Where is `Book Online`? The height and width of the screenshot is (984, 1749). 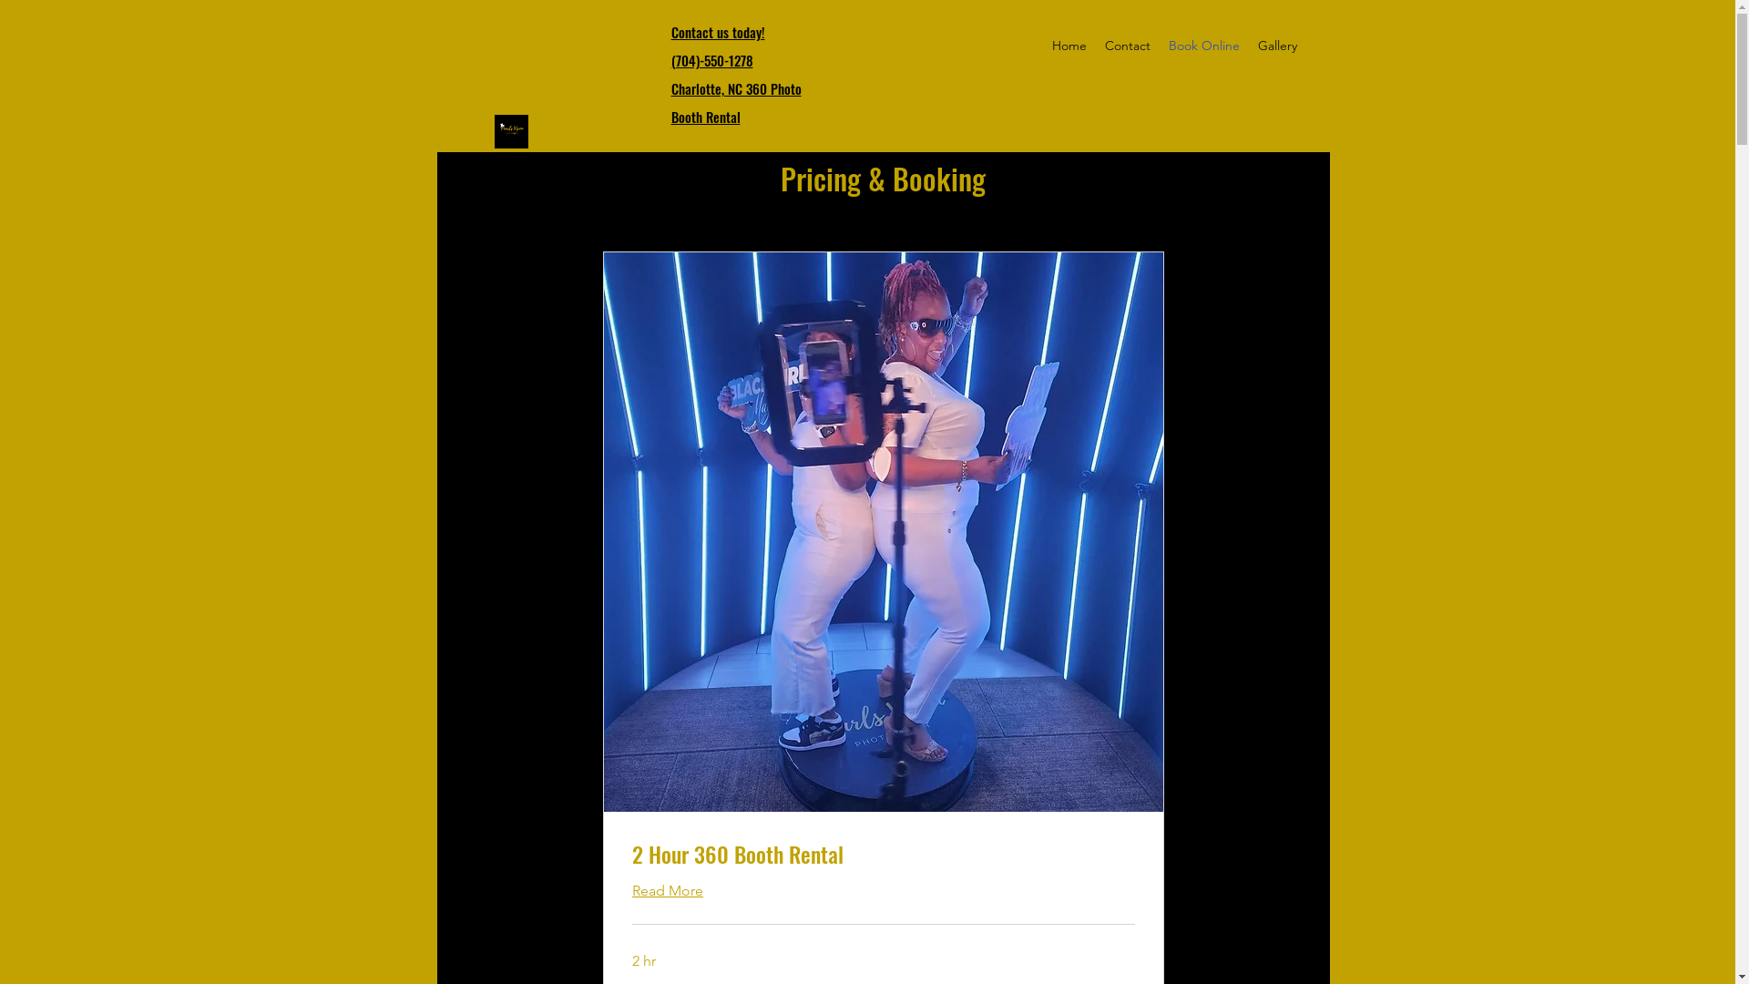
Book Online is located at coordinates (1204, 46).